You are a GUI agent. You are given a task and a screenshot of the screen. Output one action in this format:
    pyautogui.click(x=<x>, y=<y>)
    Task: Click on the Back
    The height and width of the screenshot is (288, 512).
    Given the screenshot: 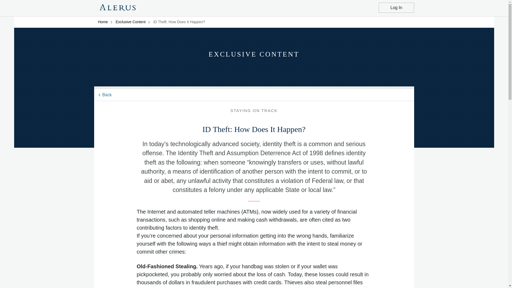 What is the action you would take?
    pyautogui.click(x=107, y=94)
    